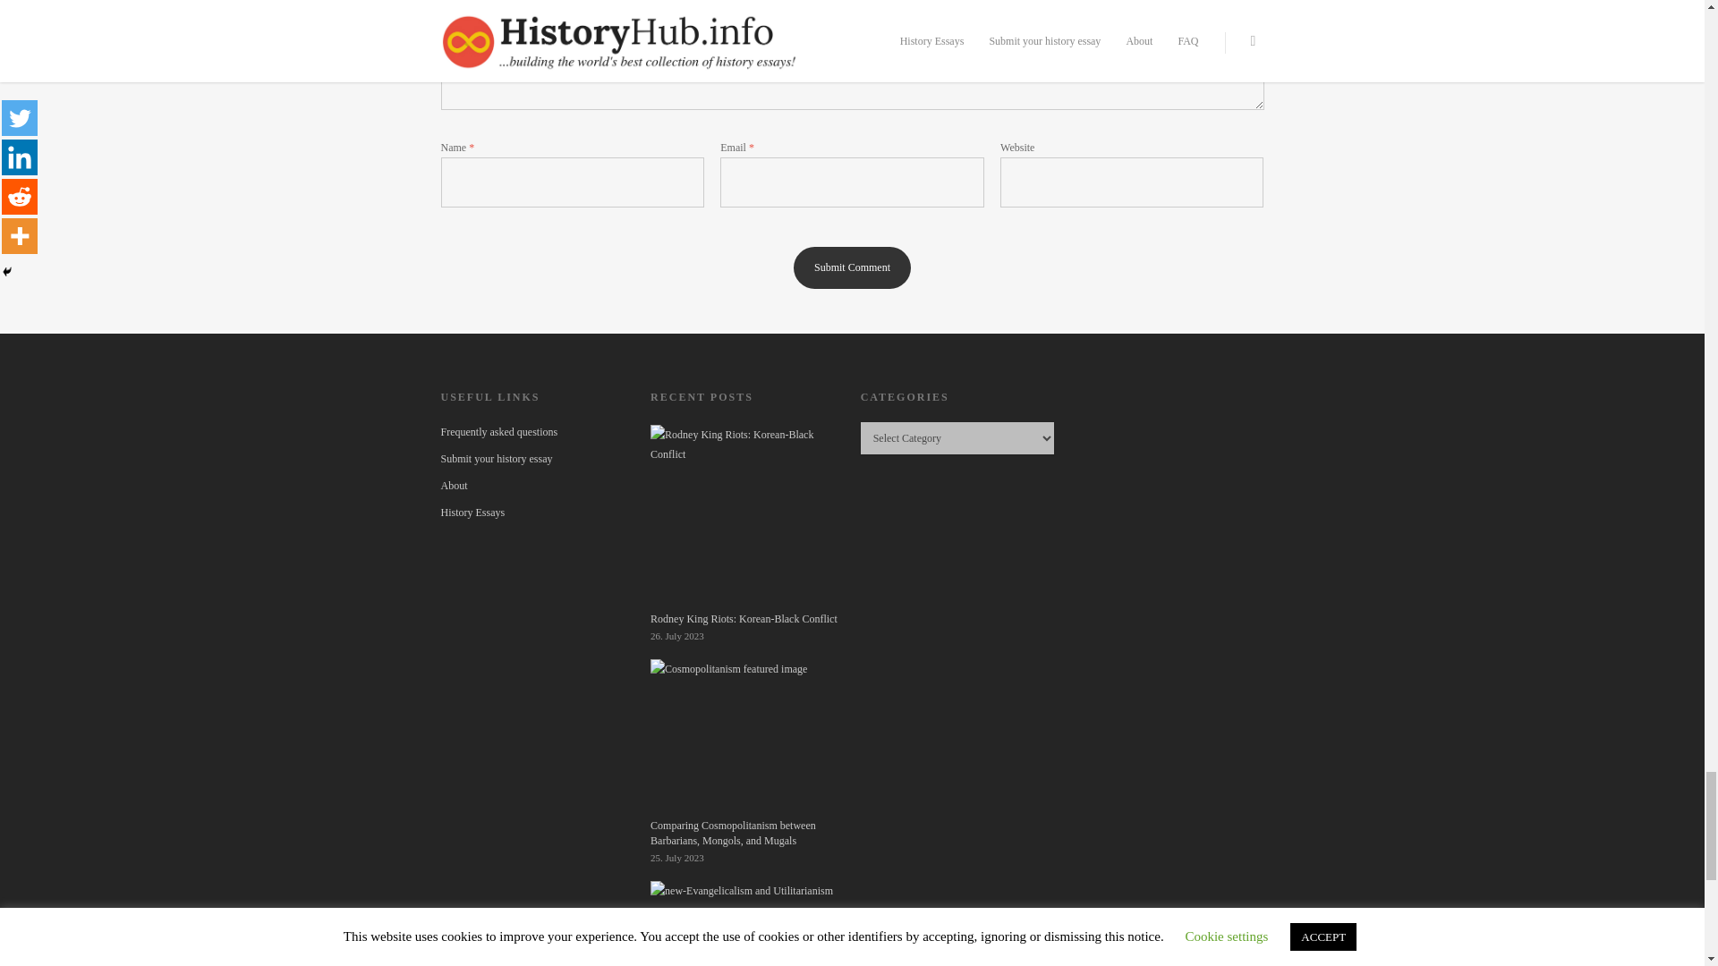  Describe the element at coordinates (743, 517) in the screenshot. I see `Rodney King Riots: Korean-Black Conflict` at that location.